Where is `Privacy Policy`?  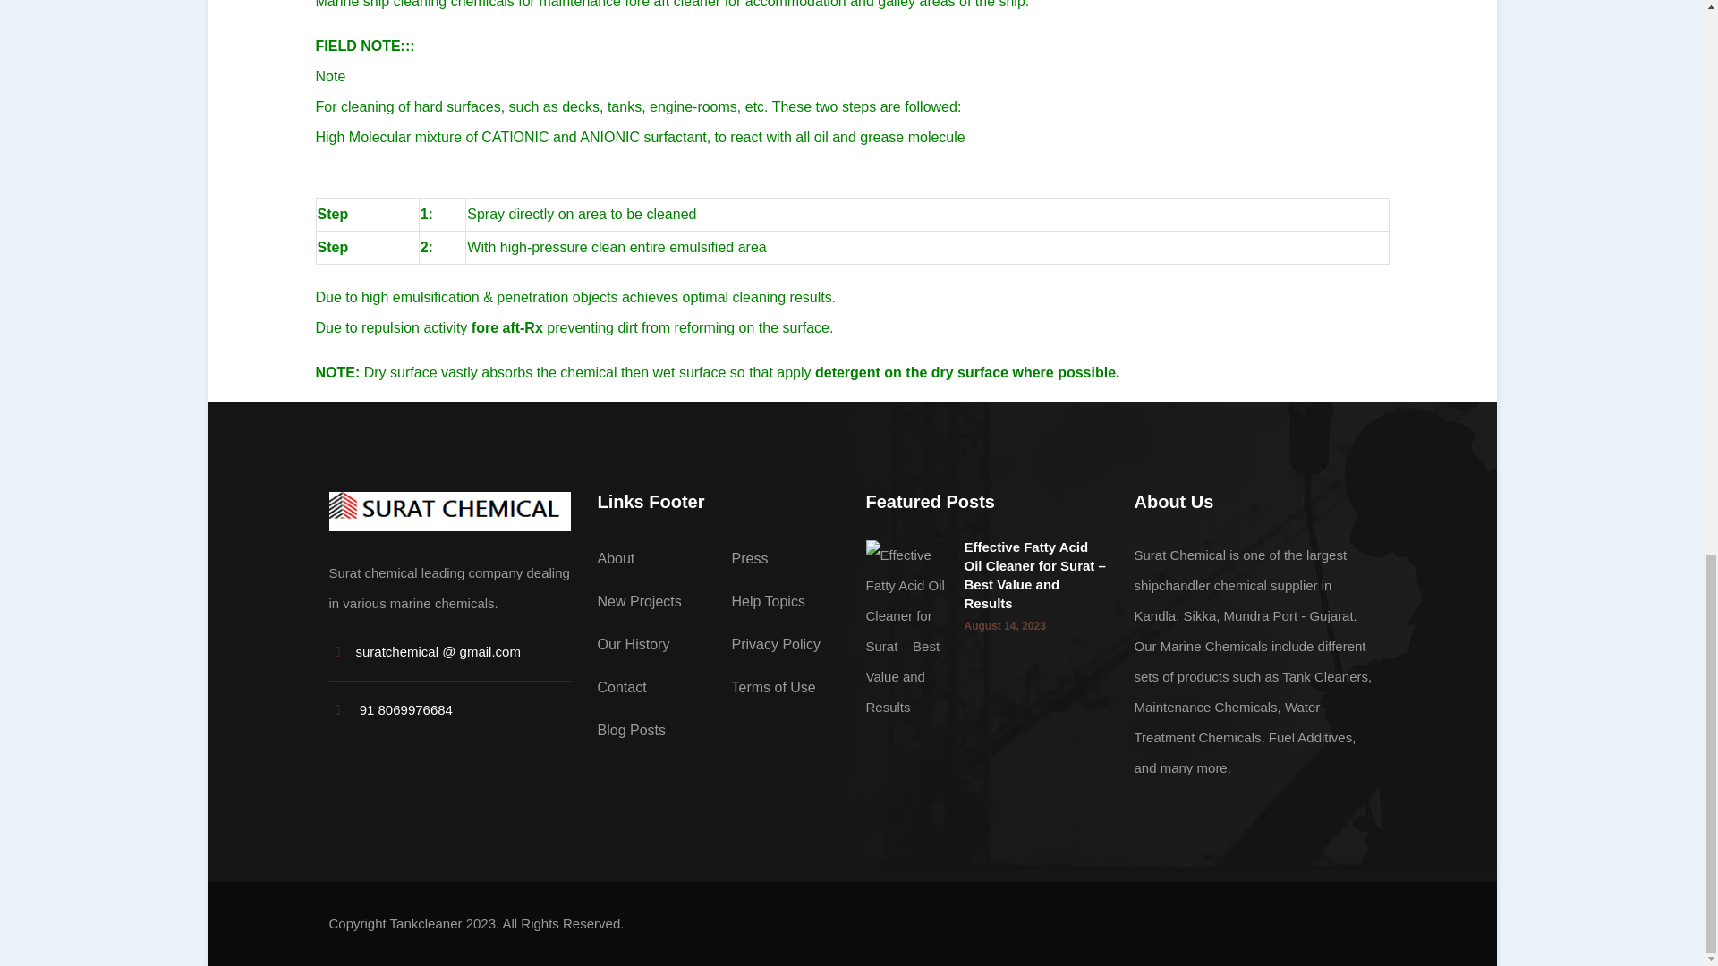 Privacy Policy is located at coordinates (776, 644).